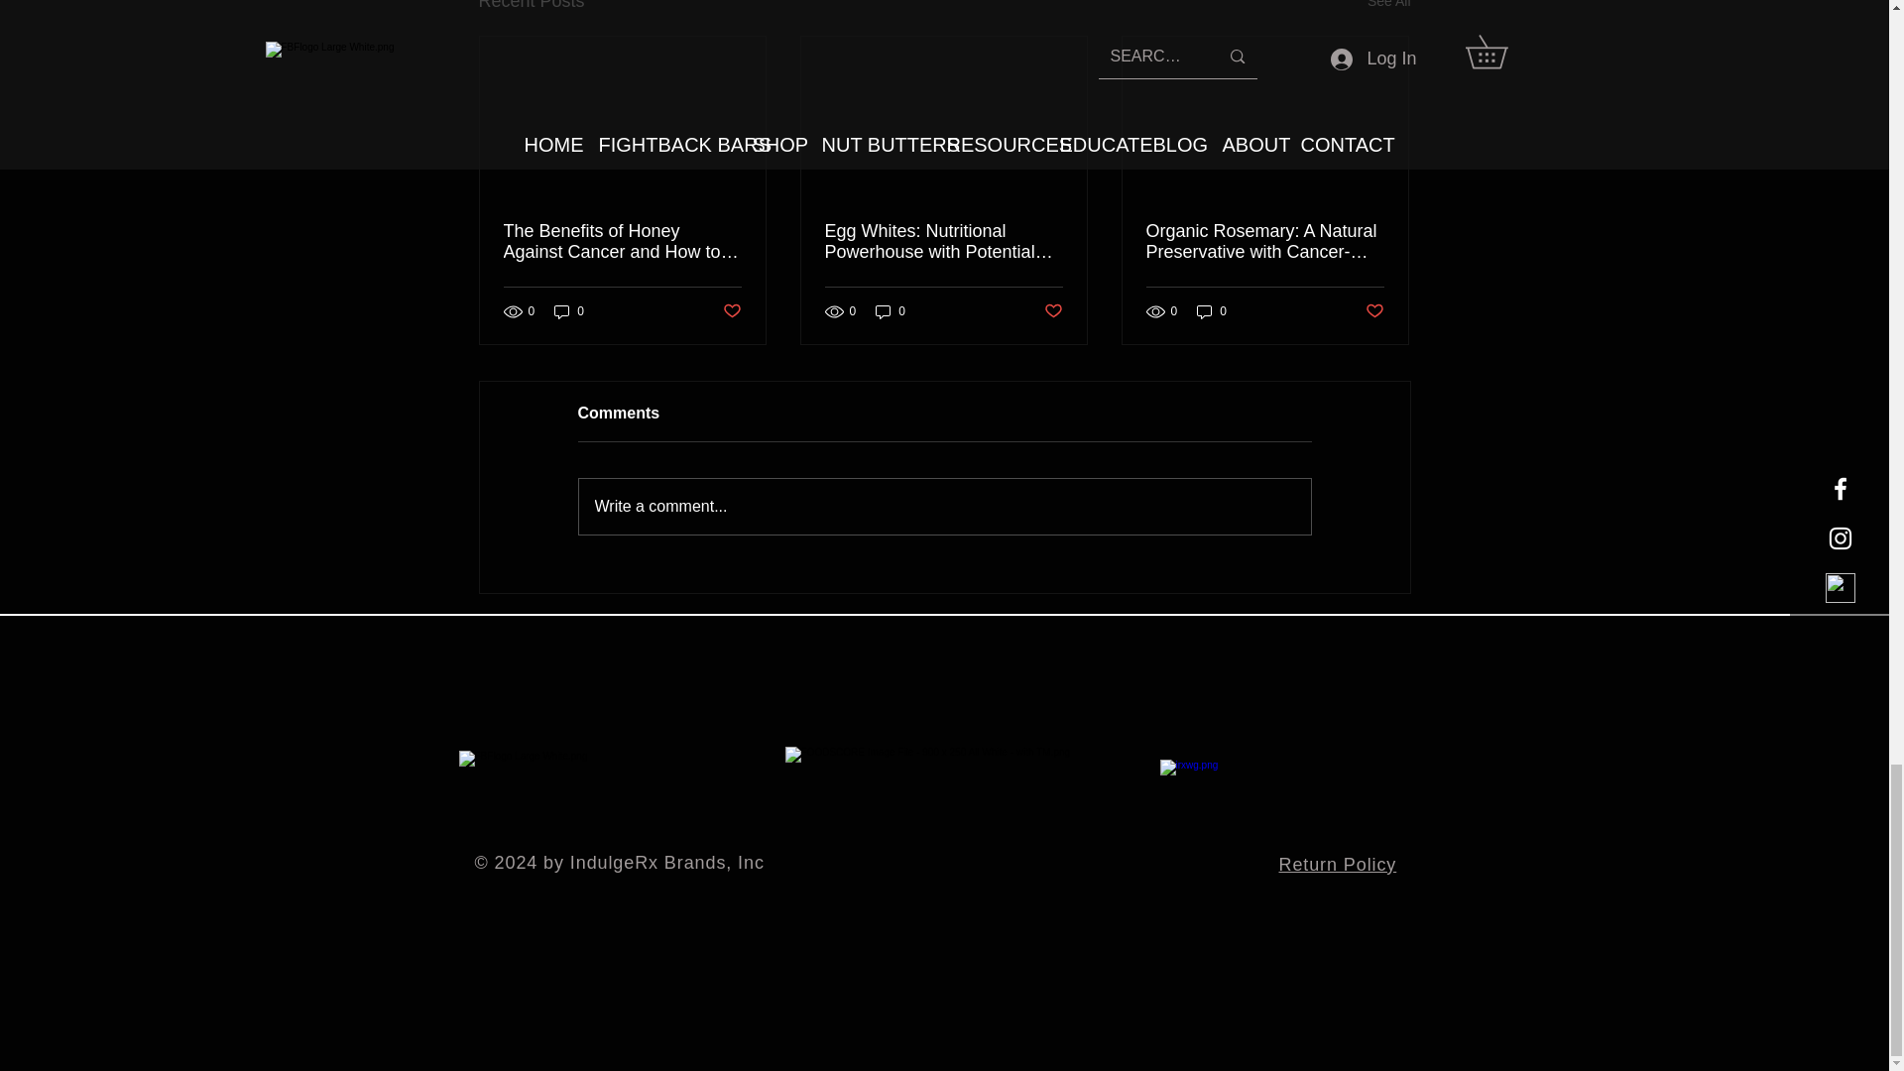 The height and width of the screenshot is (1071, 1904). Describe the element at coordinates (730, 311) in the screenshot. I see `Post not marked as liked` at that location.